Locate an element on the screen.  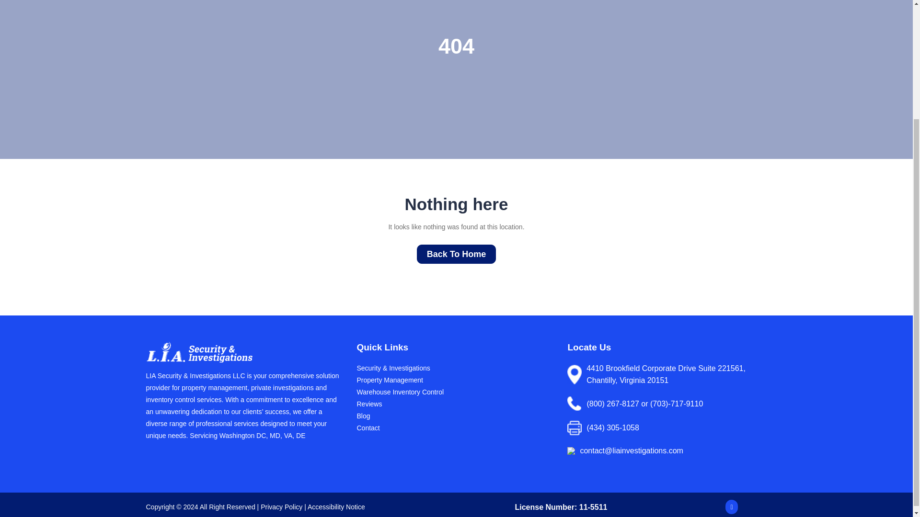
Accessibility Notice is located at coordinates (336, 506).